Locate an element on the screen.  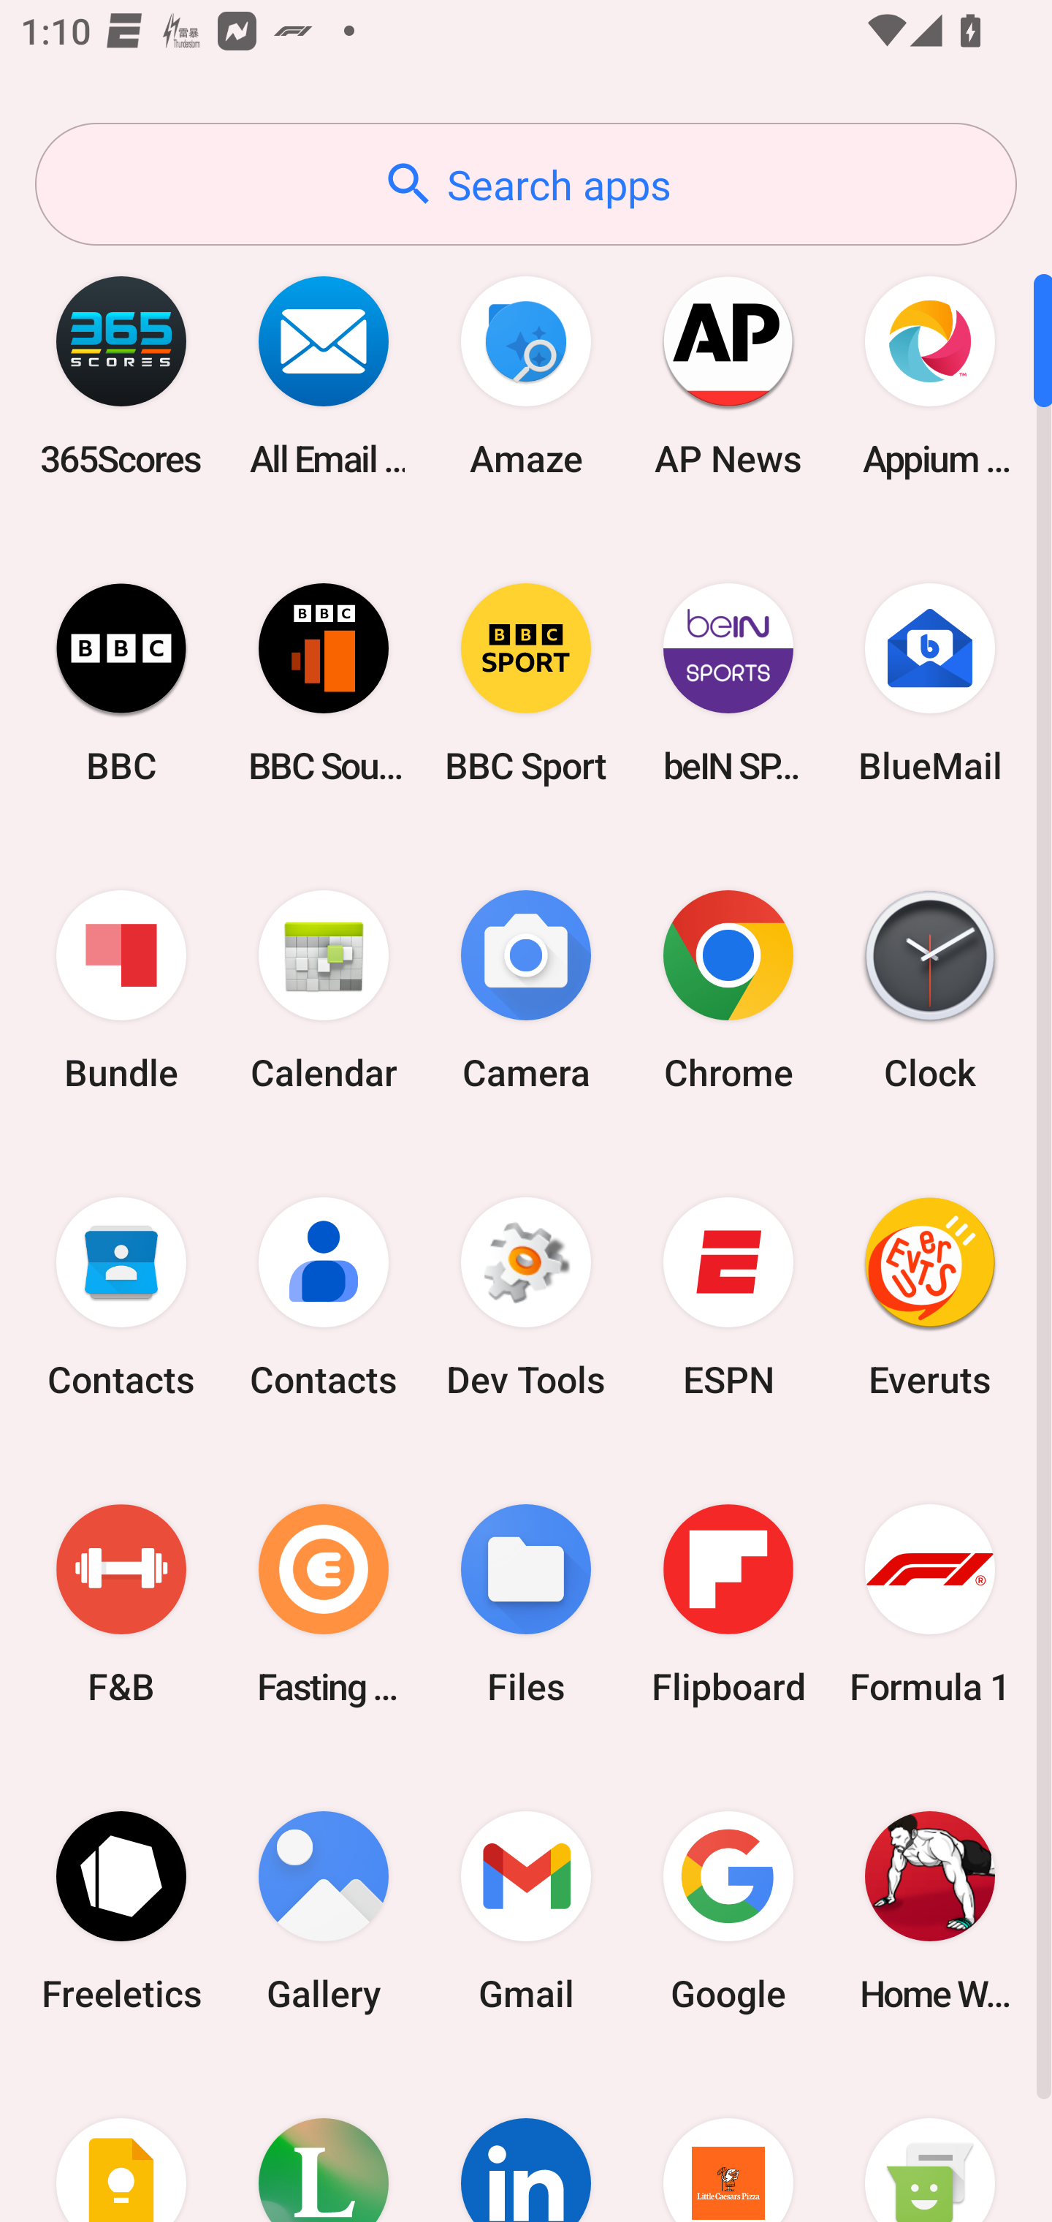
365Scores is located at coordinates (121, 376).